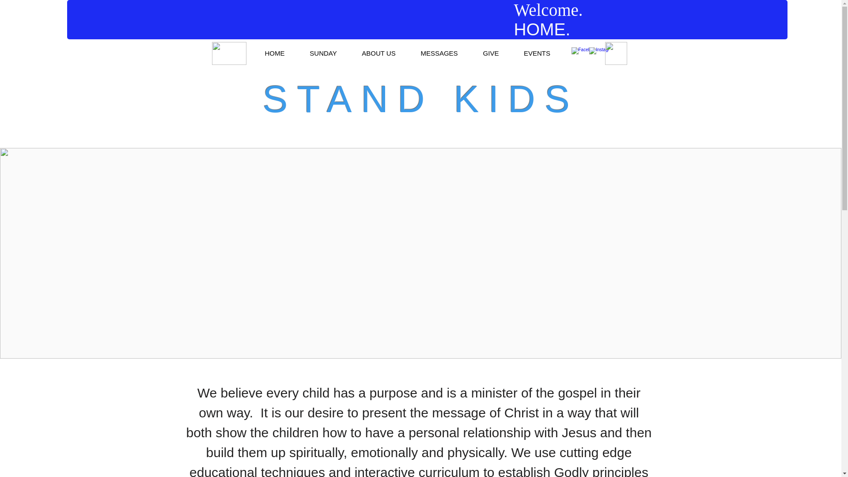 This screenshot has width=848, height=477. Describe the element at coordinates (536, 53) in the screenshot. I see `EVENTS` at that location.